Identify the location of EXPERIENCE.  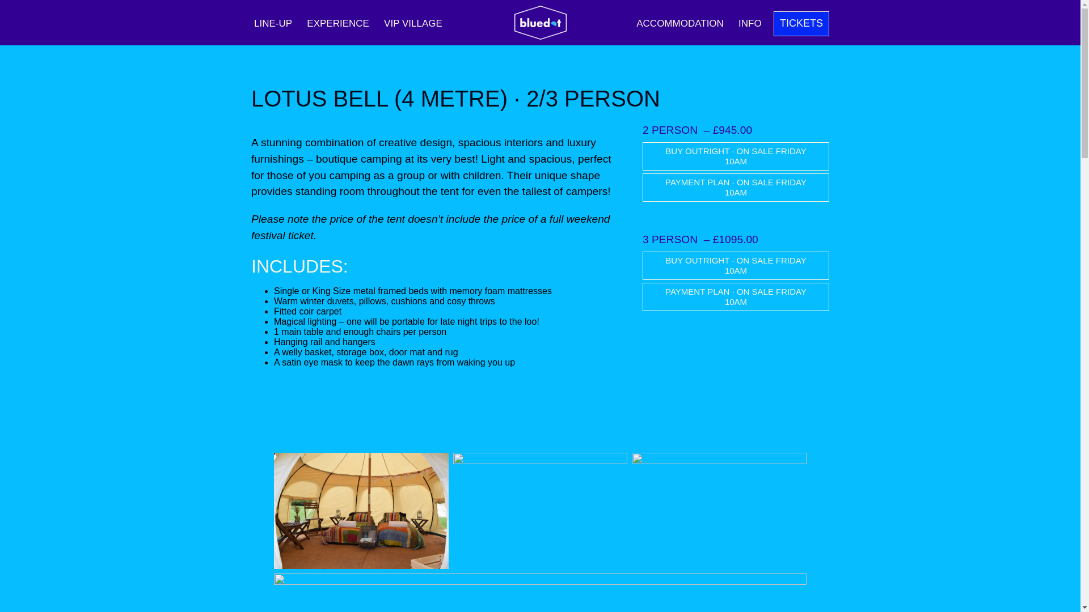
(338, 23).